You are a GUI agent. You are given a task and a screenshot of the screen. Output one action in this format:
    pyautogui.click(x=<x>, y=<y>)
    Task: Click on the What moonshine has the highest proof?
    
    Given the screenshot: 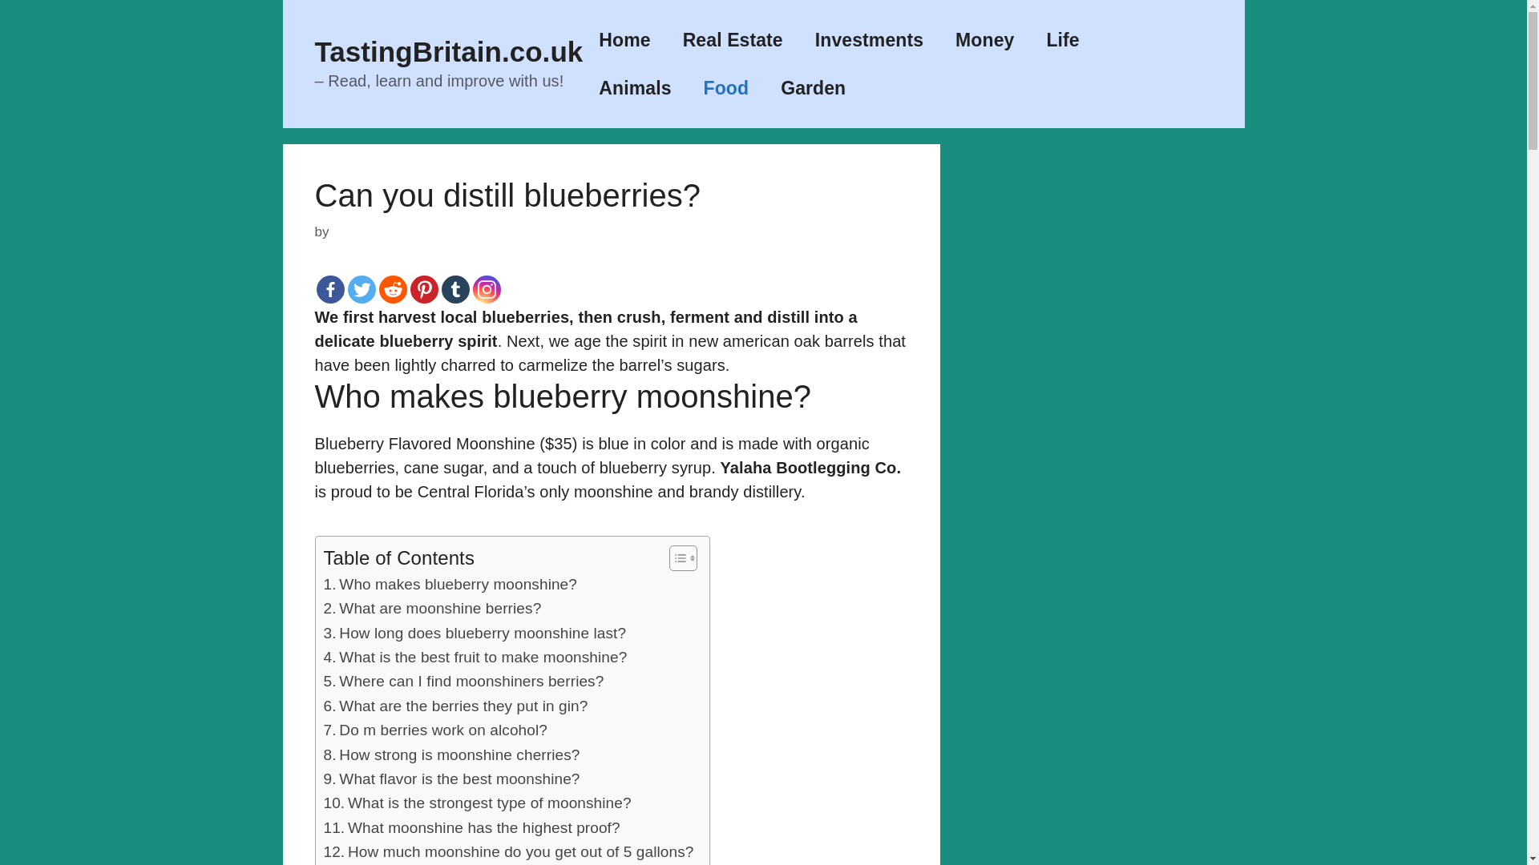 What is the action you would take?
    pyautogui.click(x=471, y=828)
    